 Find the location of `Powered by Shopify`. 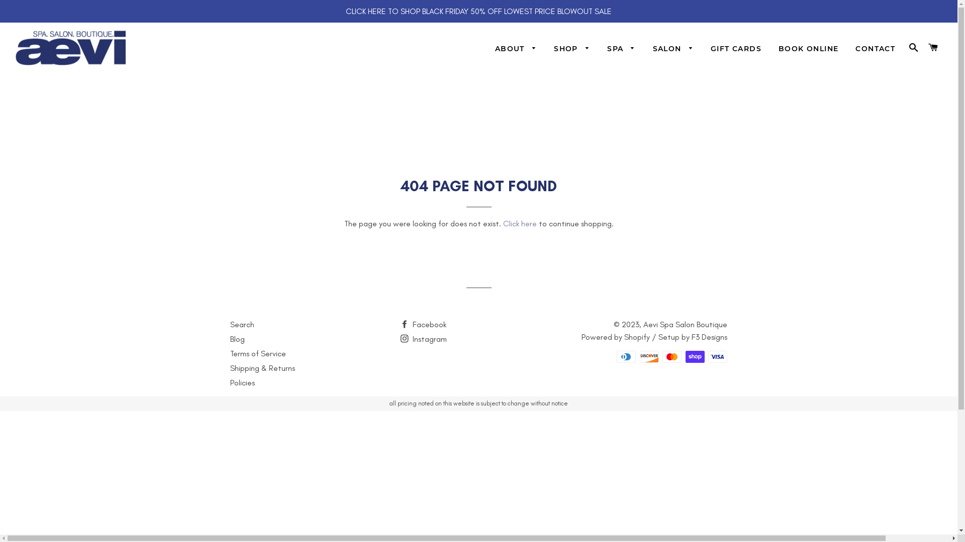

Powered by Shopify is located at coordinates (616, 337).